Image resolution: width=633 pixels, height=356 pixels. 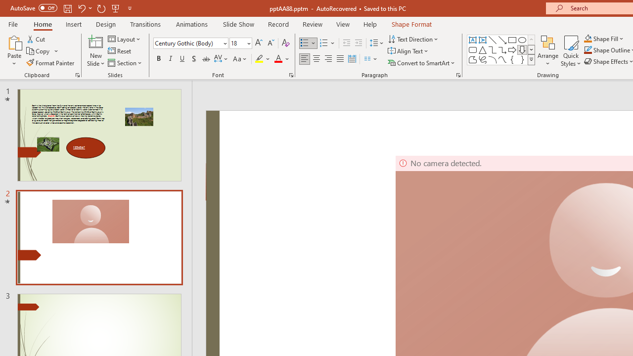 I want to click on Character Spacing, so click(x=222, y=59).